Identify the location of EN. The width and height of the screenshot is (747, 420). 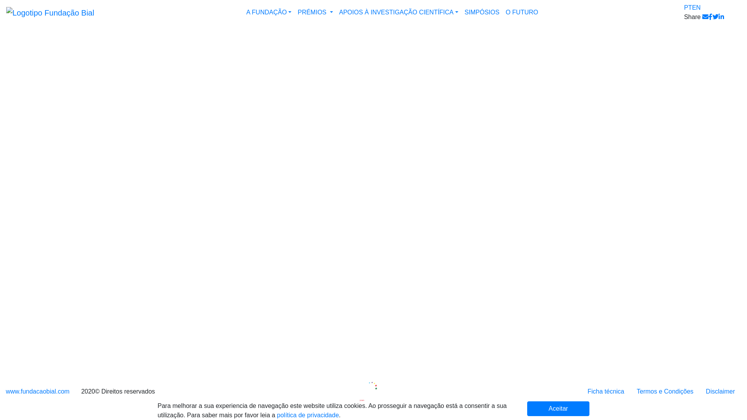
(696, 8).